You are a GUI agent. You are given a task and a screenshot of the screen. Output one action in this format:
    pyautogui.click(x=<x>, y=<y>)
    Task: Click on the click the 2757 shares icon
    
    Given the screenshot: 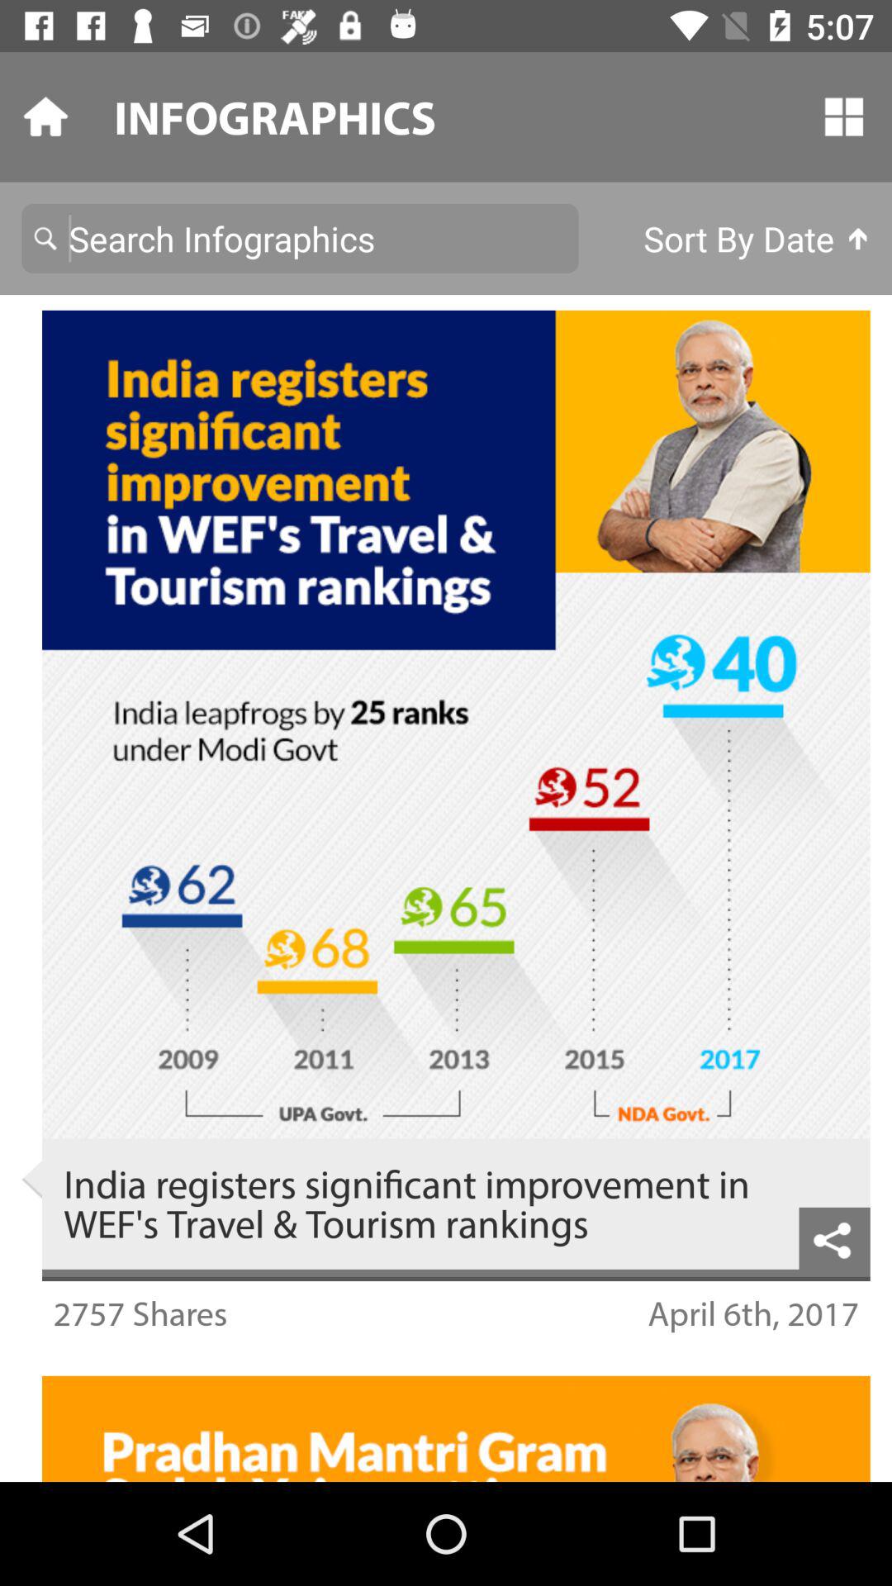 What is the action you would take?
    pyautogui.click(x=140, y=1313)
    